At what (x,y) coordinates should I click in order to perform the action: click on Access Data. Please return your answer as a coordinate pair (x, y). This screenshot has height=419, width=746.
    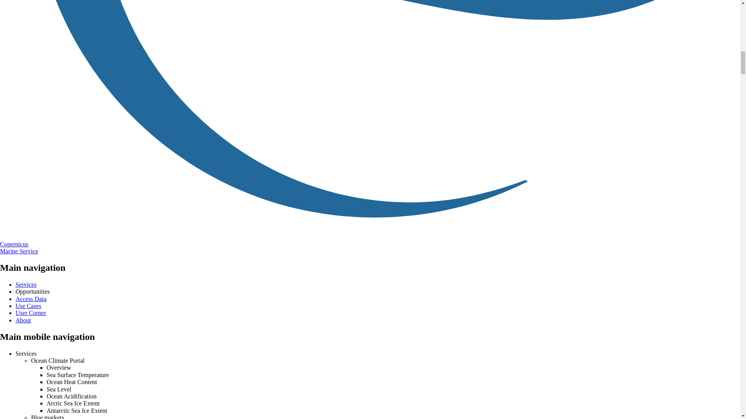
    Looking at the image, I should click on (31, 299).